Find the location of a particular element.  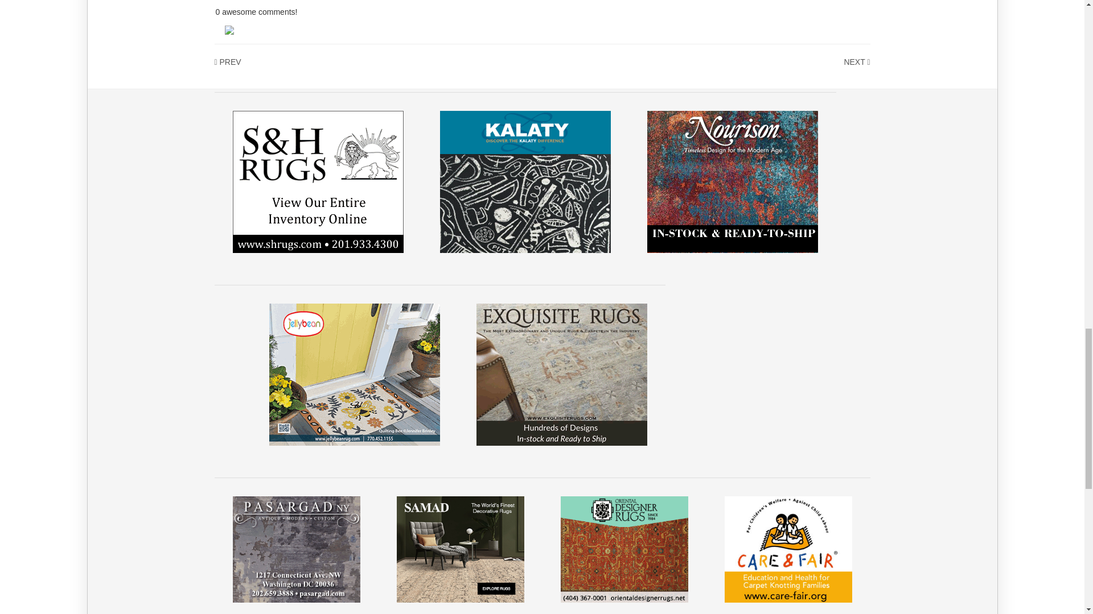

Exquisite Rugs is located at coordinates (561, 374).